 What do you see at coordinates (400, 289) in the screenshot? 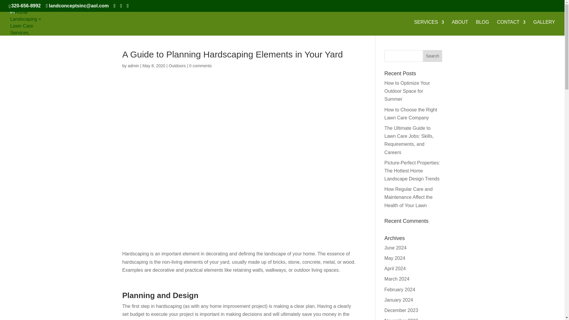
I see `February 2024` at bounding box center [400, 289].